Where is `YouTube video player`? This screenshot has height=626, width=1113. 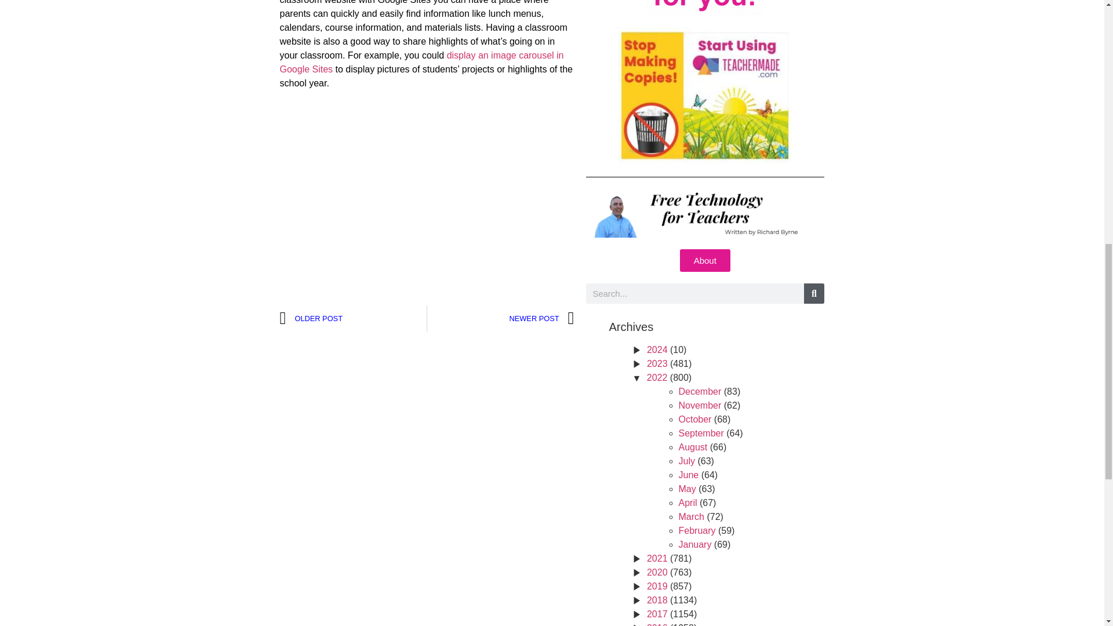
YouTube video player is located at coordinates (427, 190).